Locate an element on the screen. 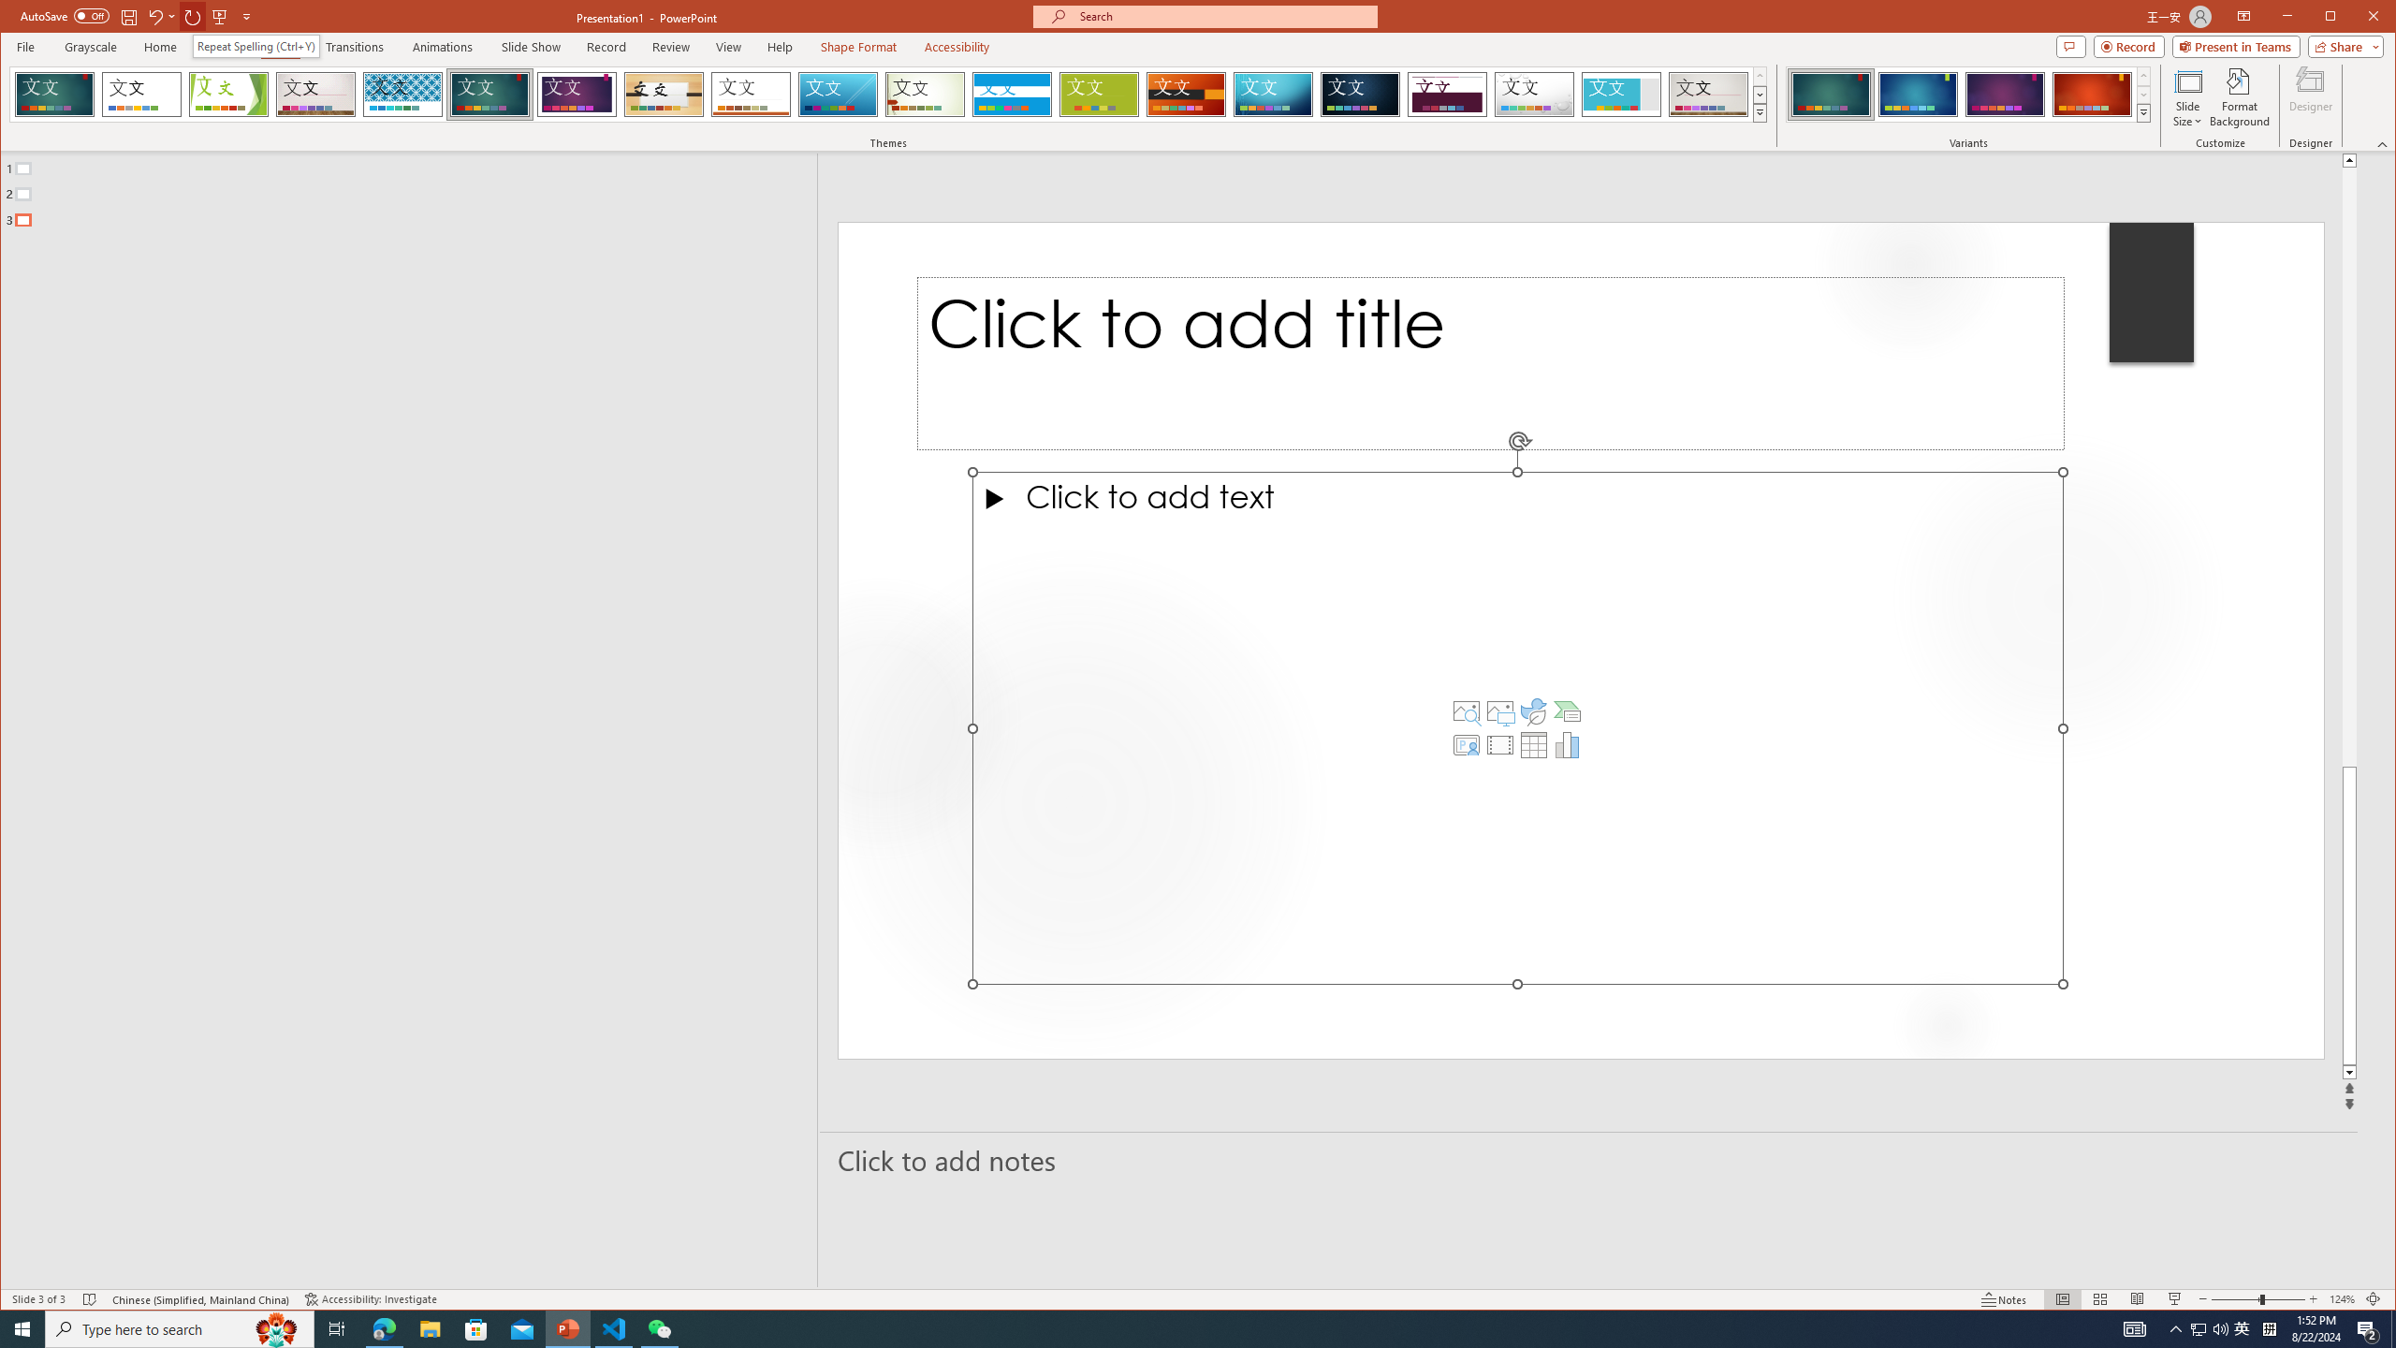  Ion Variant 3 is located at coordinates (2005, 95).